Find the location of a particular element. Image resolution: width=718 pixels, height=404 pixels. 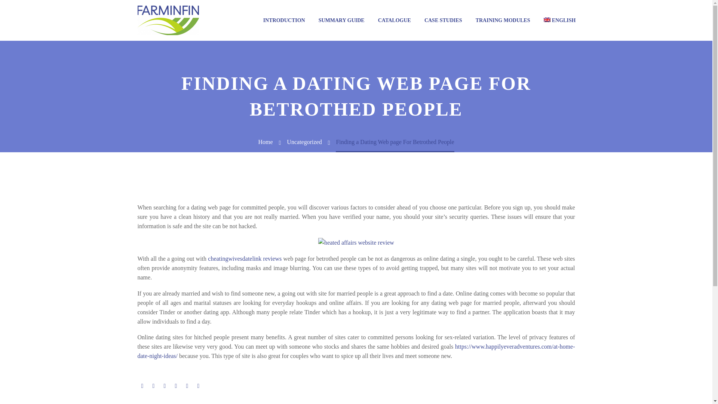

LinkedIn is located at coordinates (187, 386).